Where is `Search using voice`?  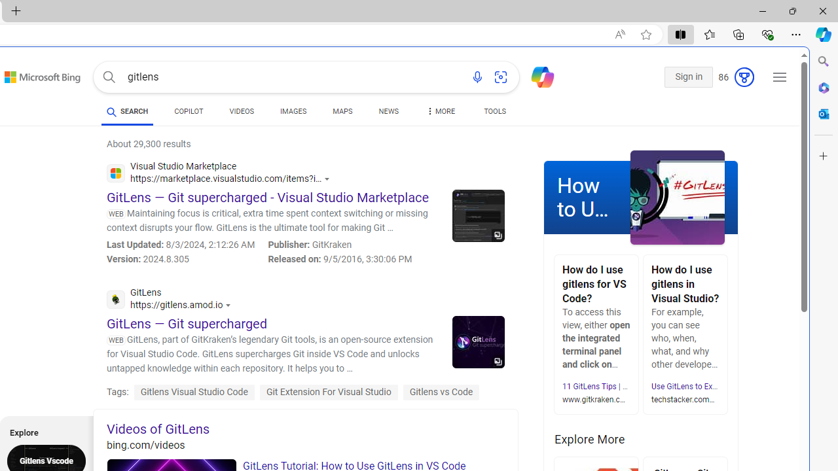 Search using voice is located at coordinates (477, 77).